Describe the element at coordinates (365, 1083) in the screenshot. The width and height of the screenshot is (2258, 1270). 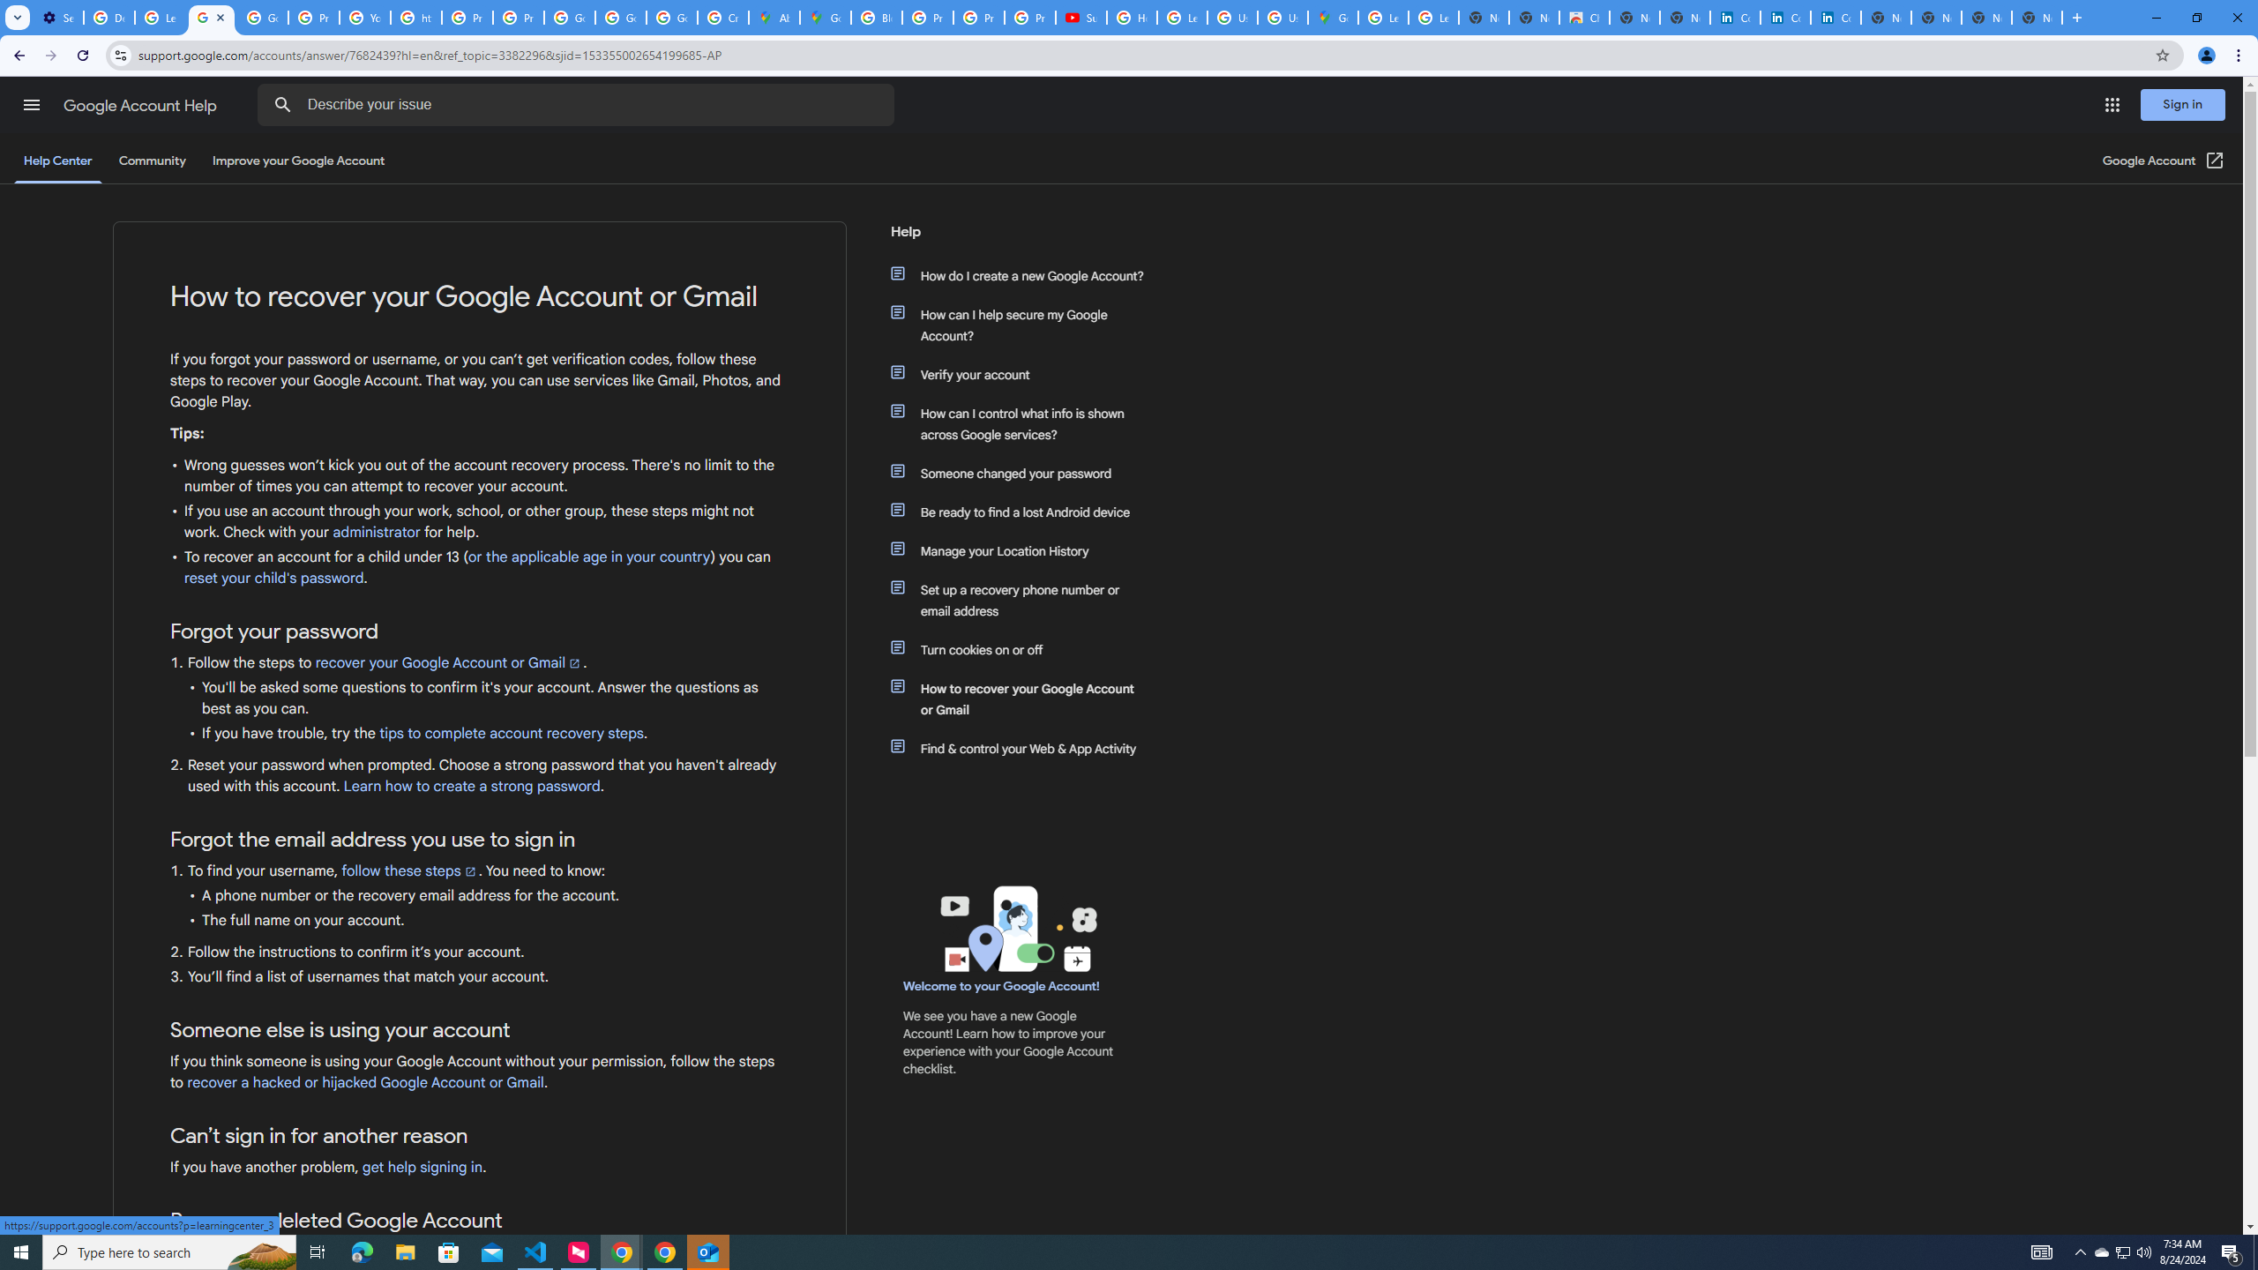
I see `recover a hacked or hijacked Google Account or Gmail` at that location.